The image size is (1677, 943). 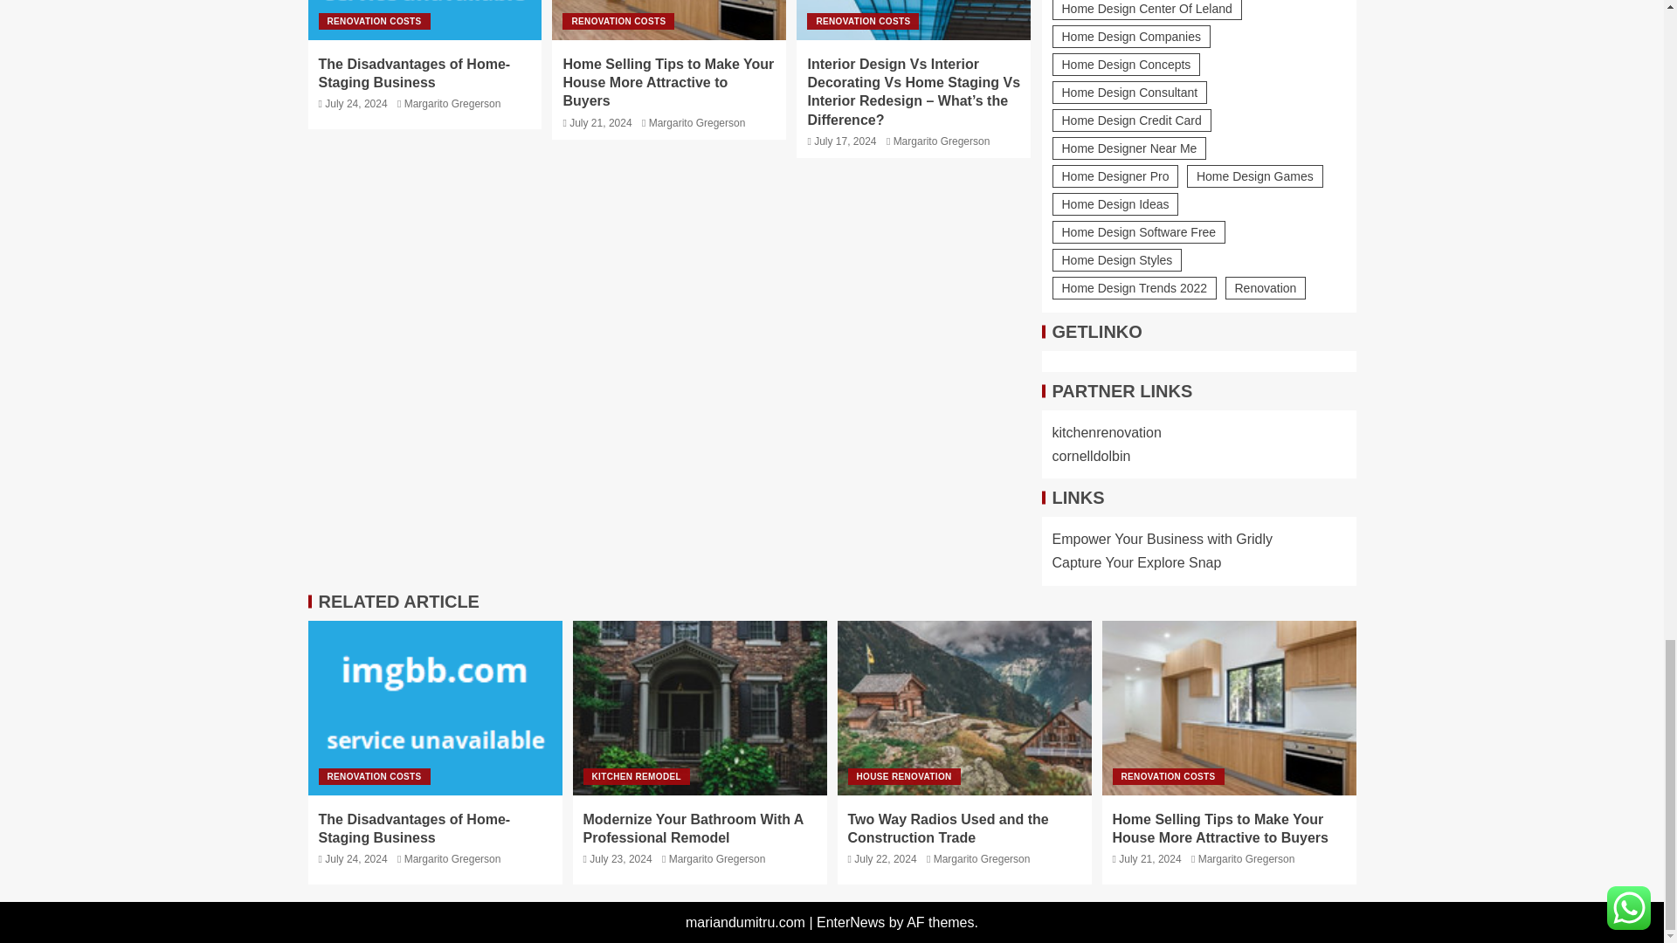 I want to click on The Disadvantages of Home-Staging Business, so click(x=414, y=72).